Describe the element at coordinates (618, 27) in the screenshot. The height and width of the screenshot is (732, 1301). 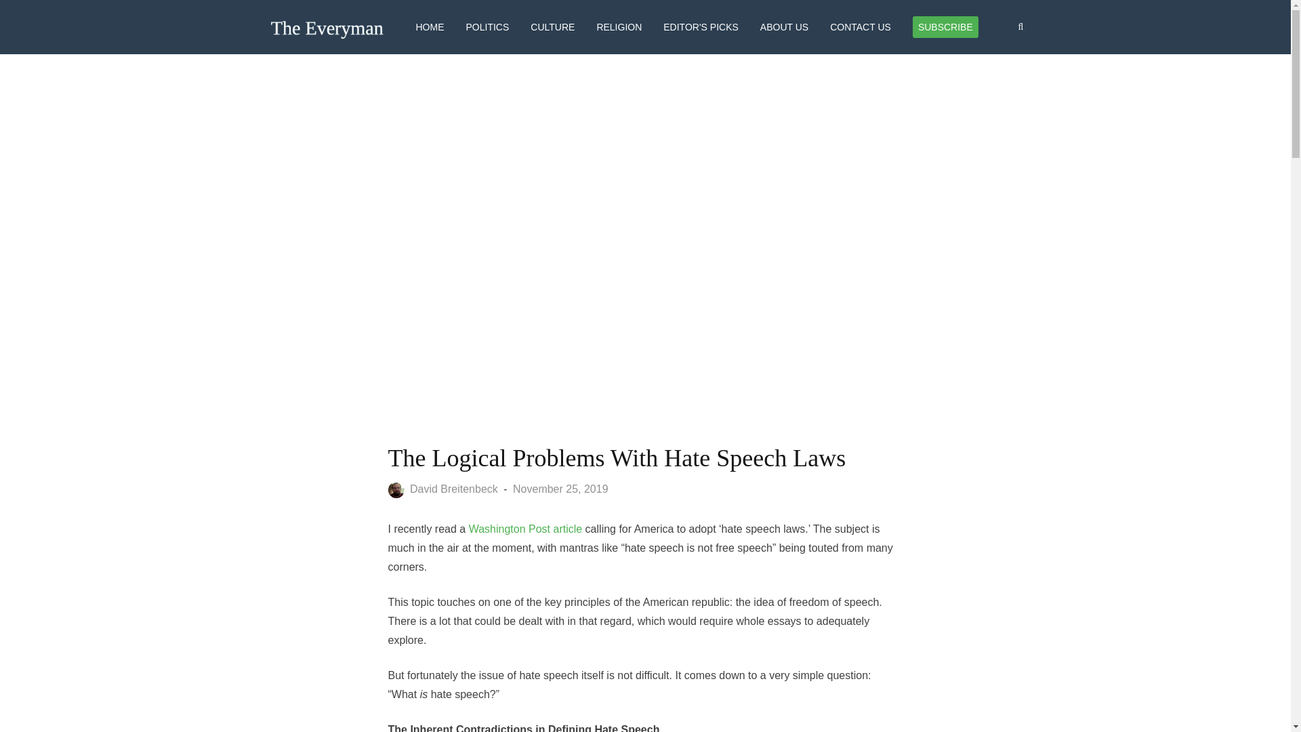
I see `RELIGION` at that location.